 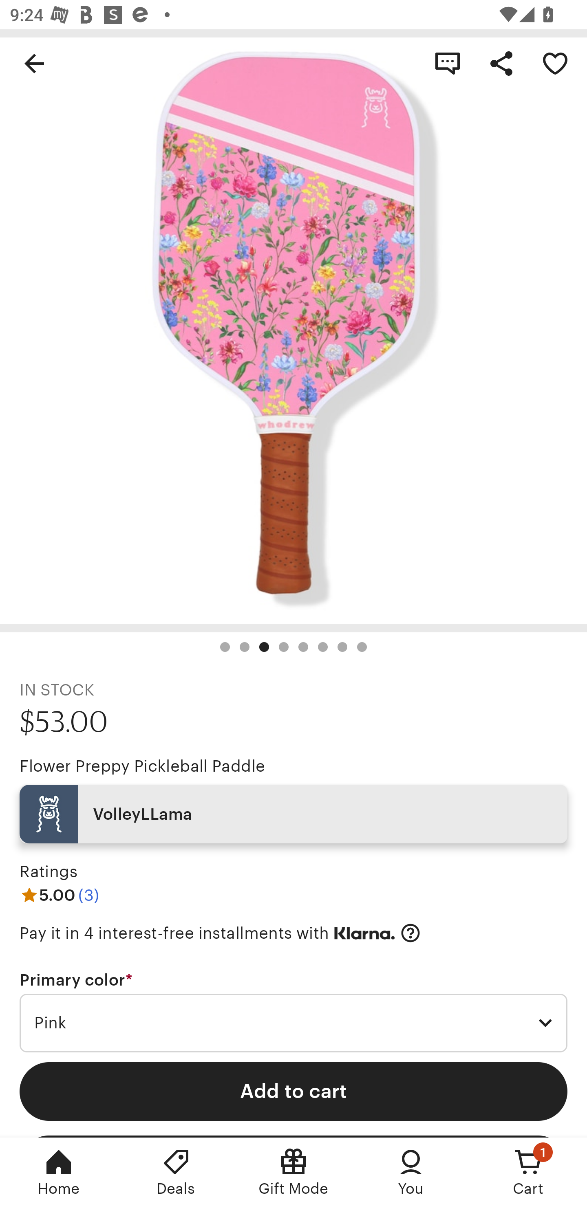 I want to click on Cart, 1 new notification Cart, so click(x=528, y=1172).